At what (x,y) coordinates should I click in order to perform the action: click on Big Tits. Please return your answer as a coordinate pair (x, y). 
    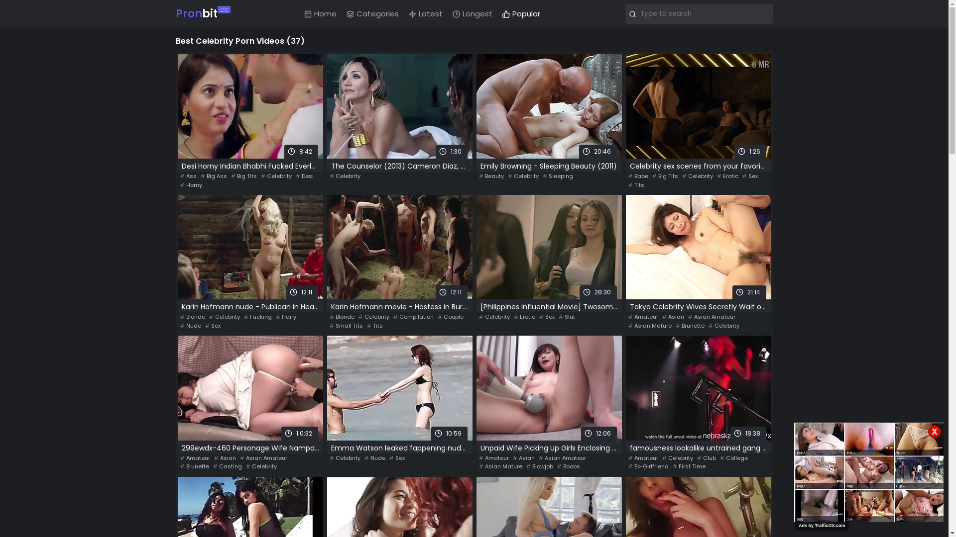
    Looking at the image, I should click on (665, 176).